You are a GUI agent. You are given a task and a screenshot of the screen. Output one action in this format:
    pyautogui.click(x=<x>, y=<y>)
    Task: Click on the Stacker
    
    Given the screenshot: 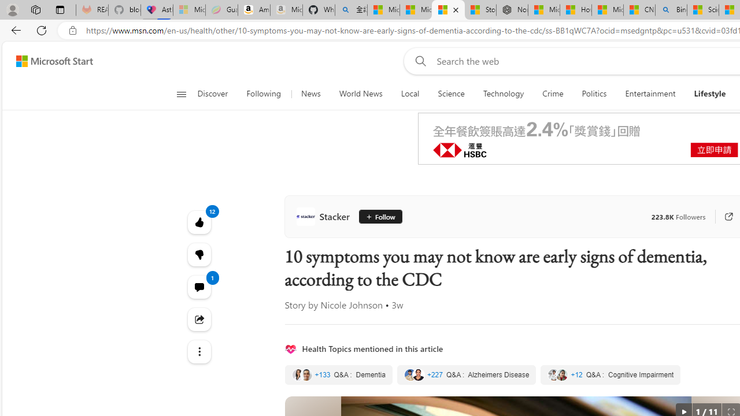 What is the action you would take?
    pyautogui.click(x=325, y=216)
    